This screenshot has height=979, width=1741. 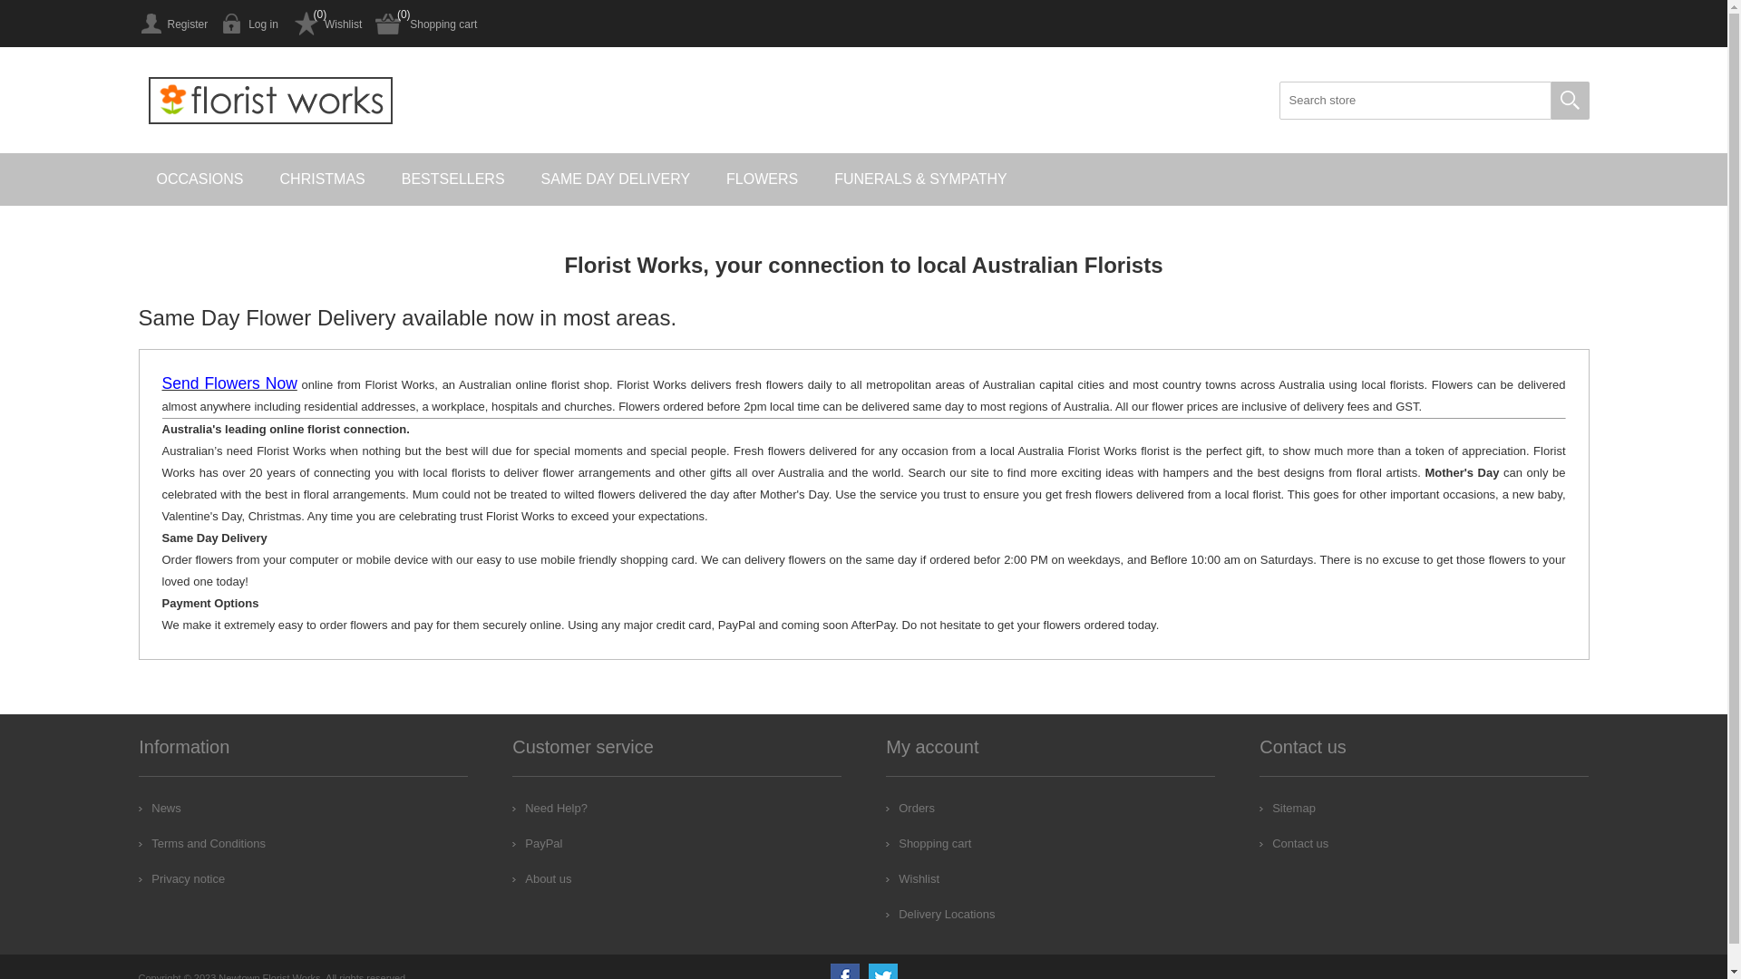 What do you see at coordinates (1288, 808) in the screenshot?
I see `Sitemap` at bounding box center [1288, 808].